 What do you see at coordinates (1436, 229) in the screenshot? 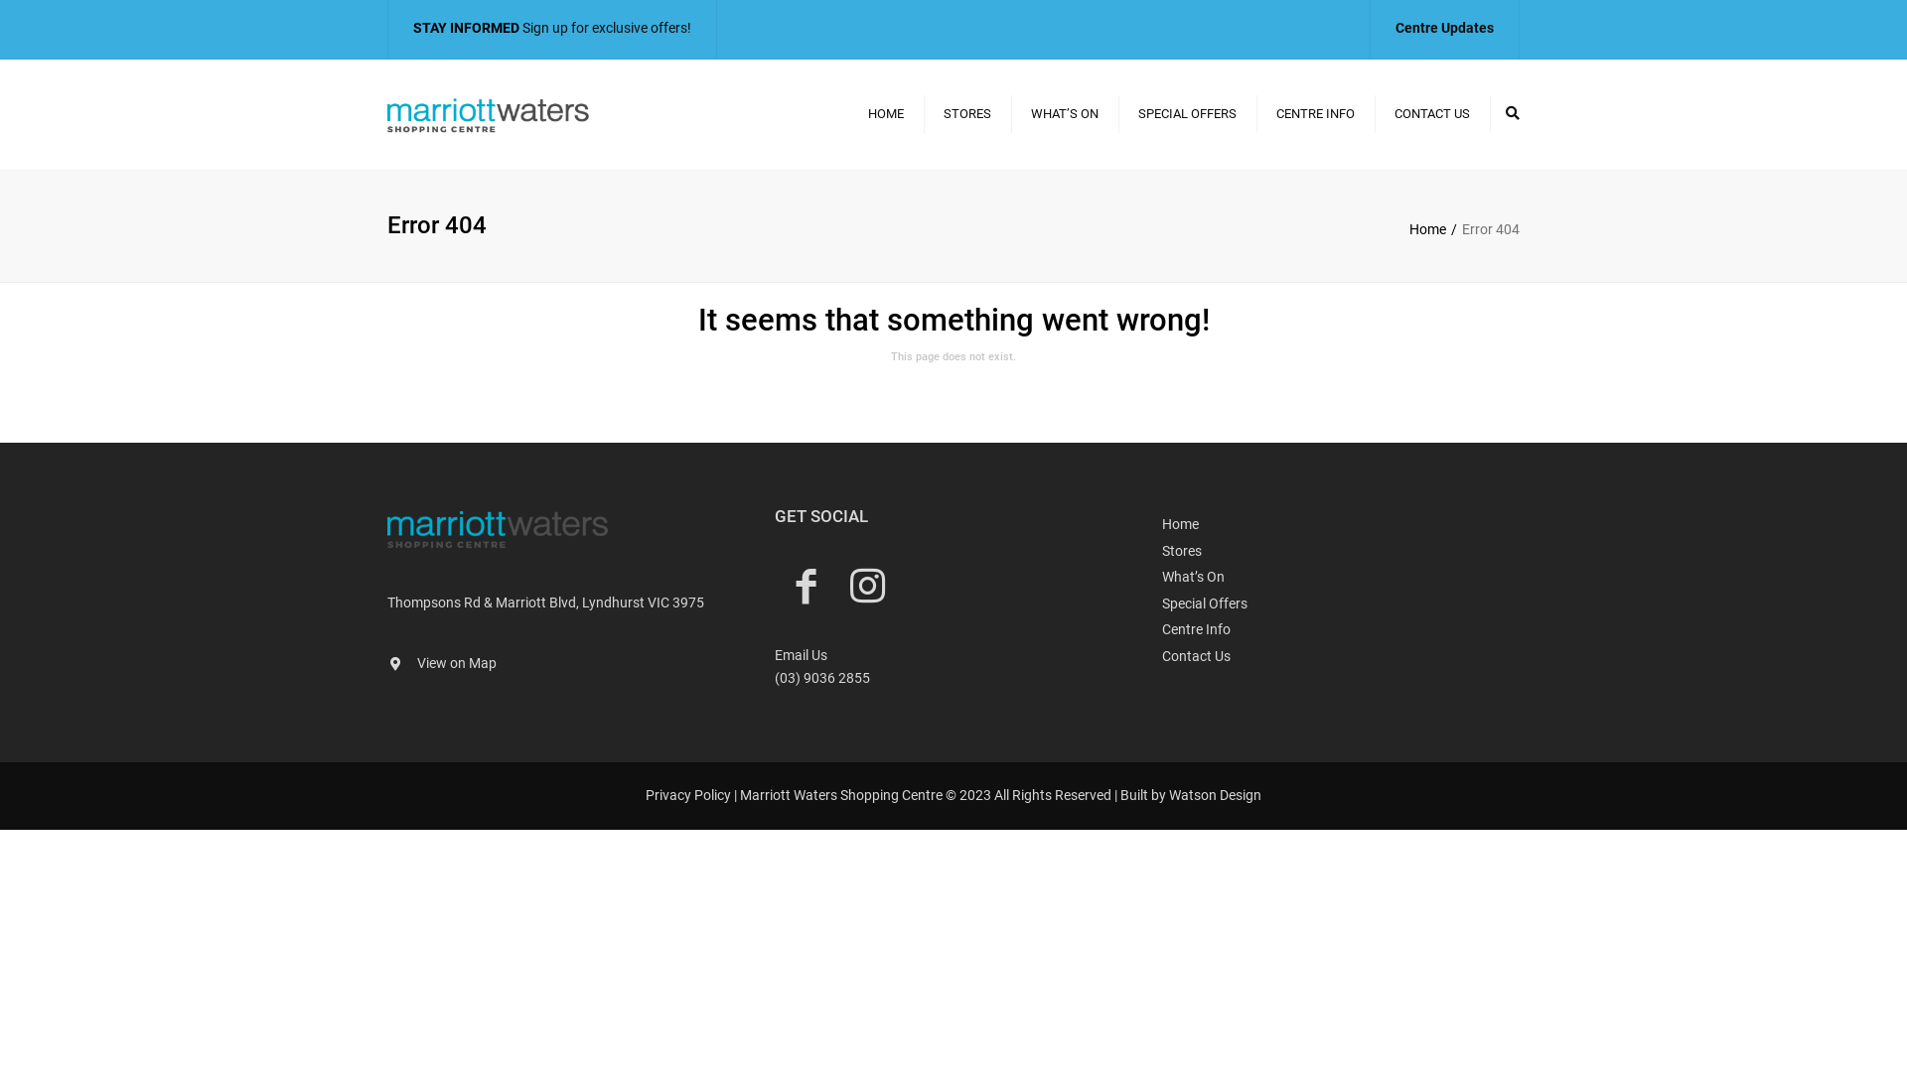
I see `Home` at bounding box center [1436, 229].